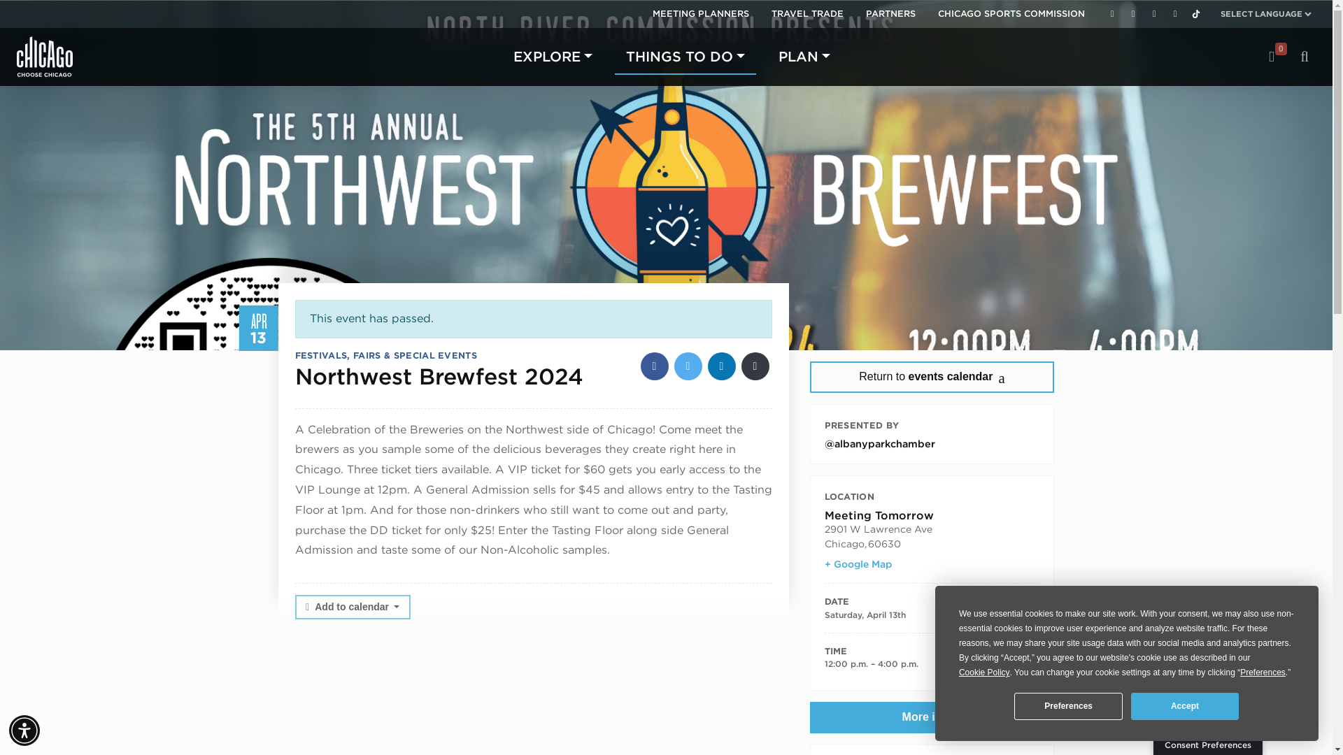 This screenshot has width=1343, height=755. Describe the element at coordinates (858, 564) in the screenshot. I see `Click to view a Google Map` at that location.